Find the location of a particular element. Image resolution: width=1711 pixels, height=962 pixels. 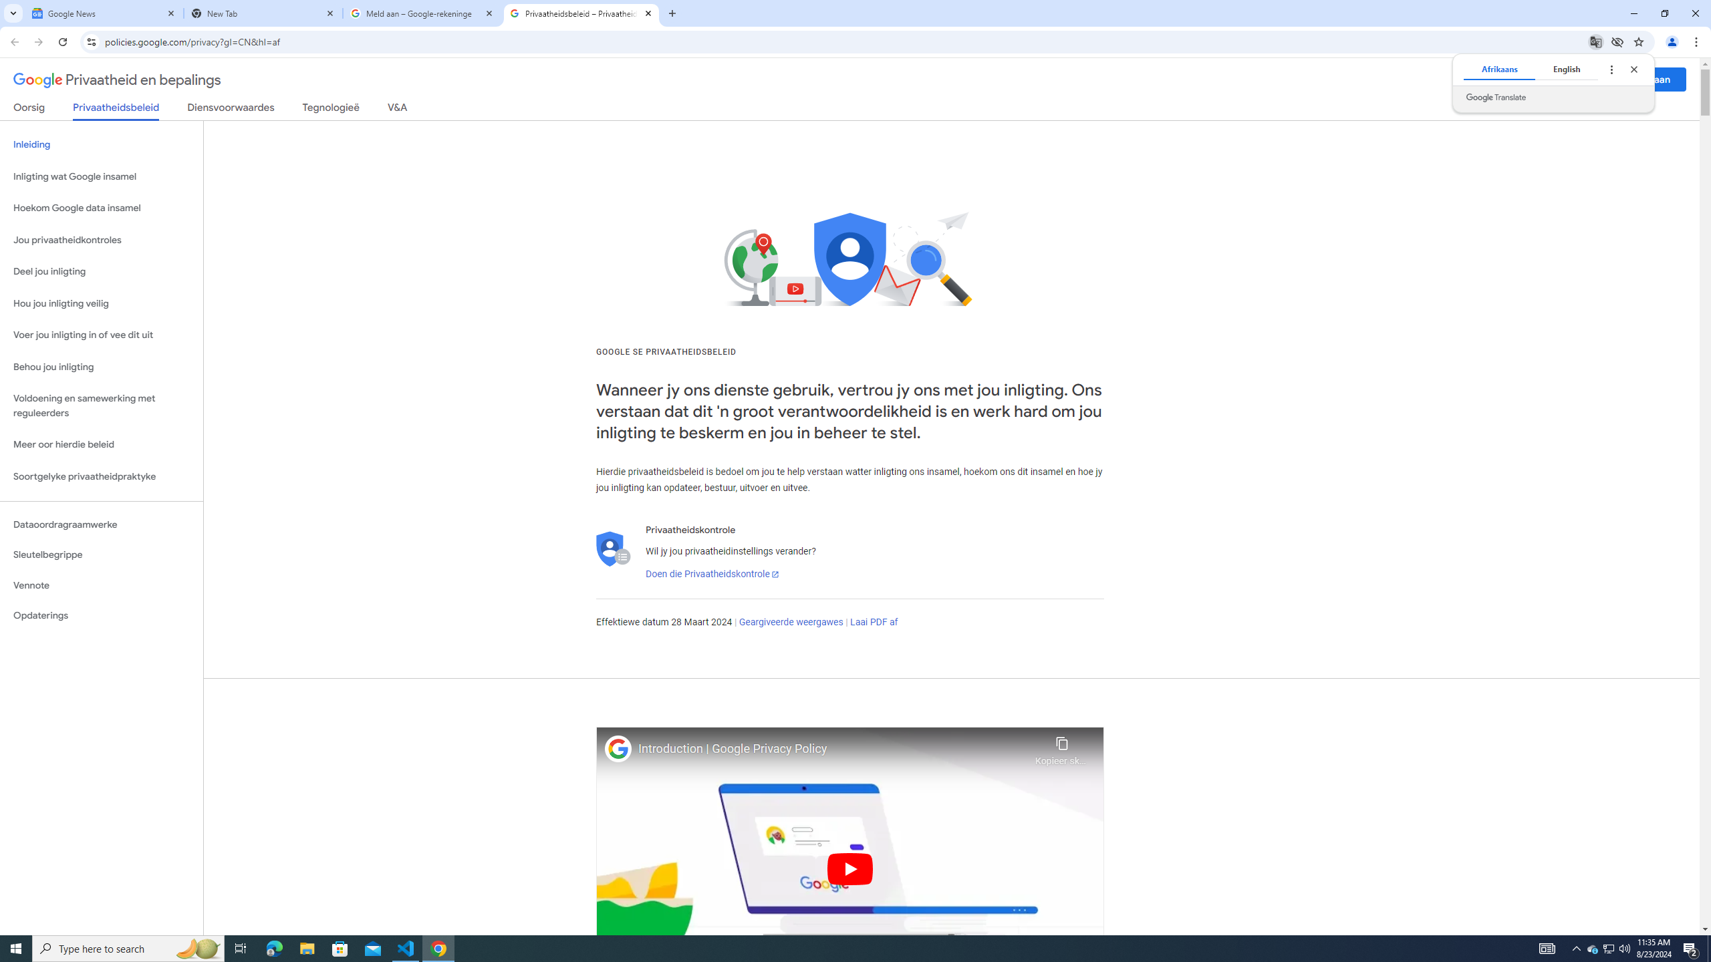

Vennote is located at coordinates (102, 585).